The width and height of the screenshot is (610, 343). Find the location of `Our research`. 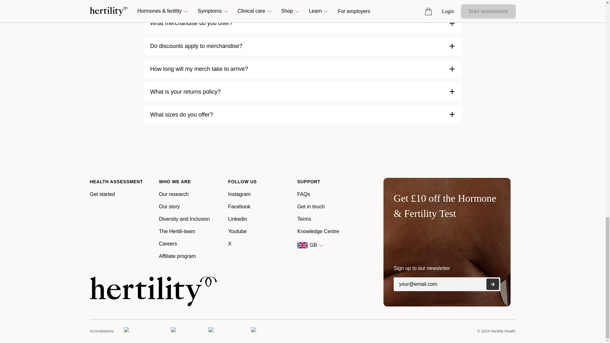

Our research is located at coordinates (173, 194).